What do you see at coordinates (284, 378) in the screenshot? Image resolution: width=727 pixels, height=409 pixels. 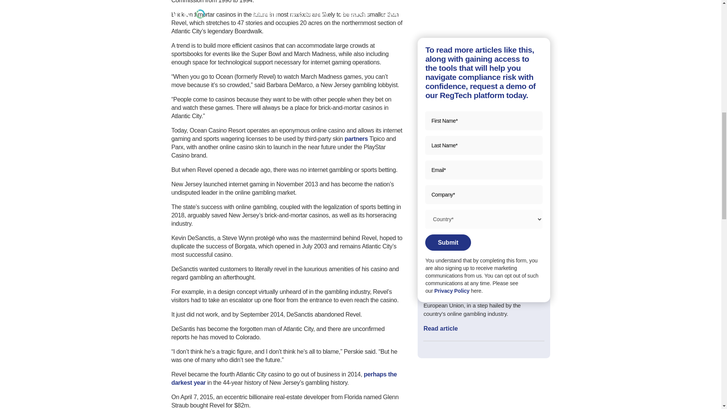 I see `perhaps the darkest year` at bounding box center [284, 378].